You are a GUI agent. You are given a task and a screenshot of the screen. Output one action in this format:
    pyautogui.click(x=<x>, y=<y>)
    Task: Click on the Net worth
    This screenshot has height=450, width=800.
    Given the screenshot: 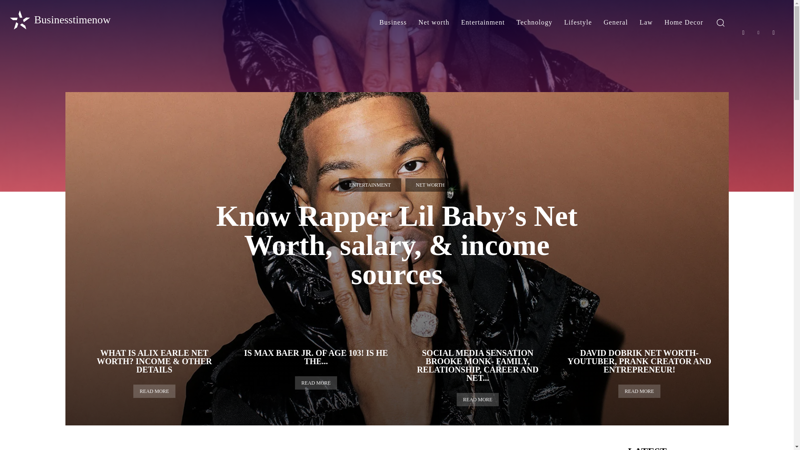 What is the action you would take?
    pyautogui.click(x=434, y=22)
    